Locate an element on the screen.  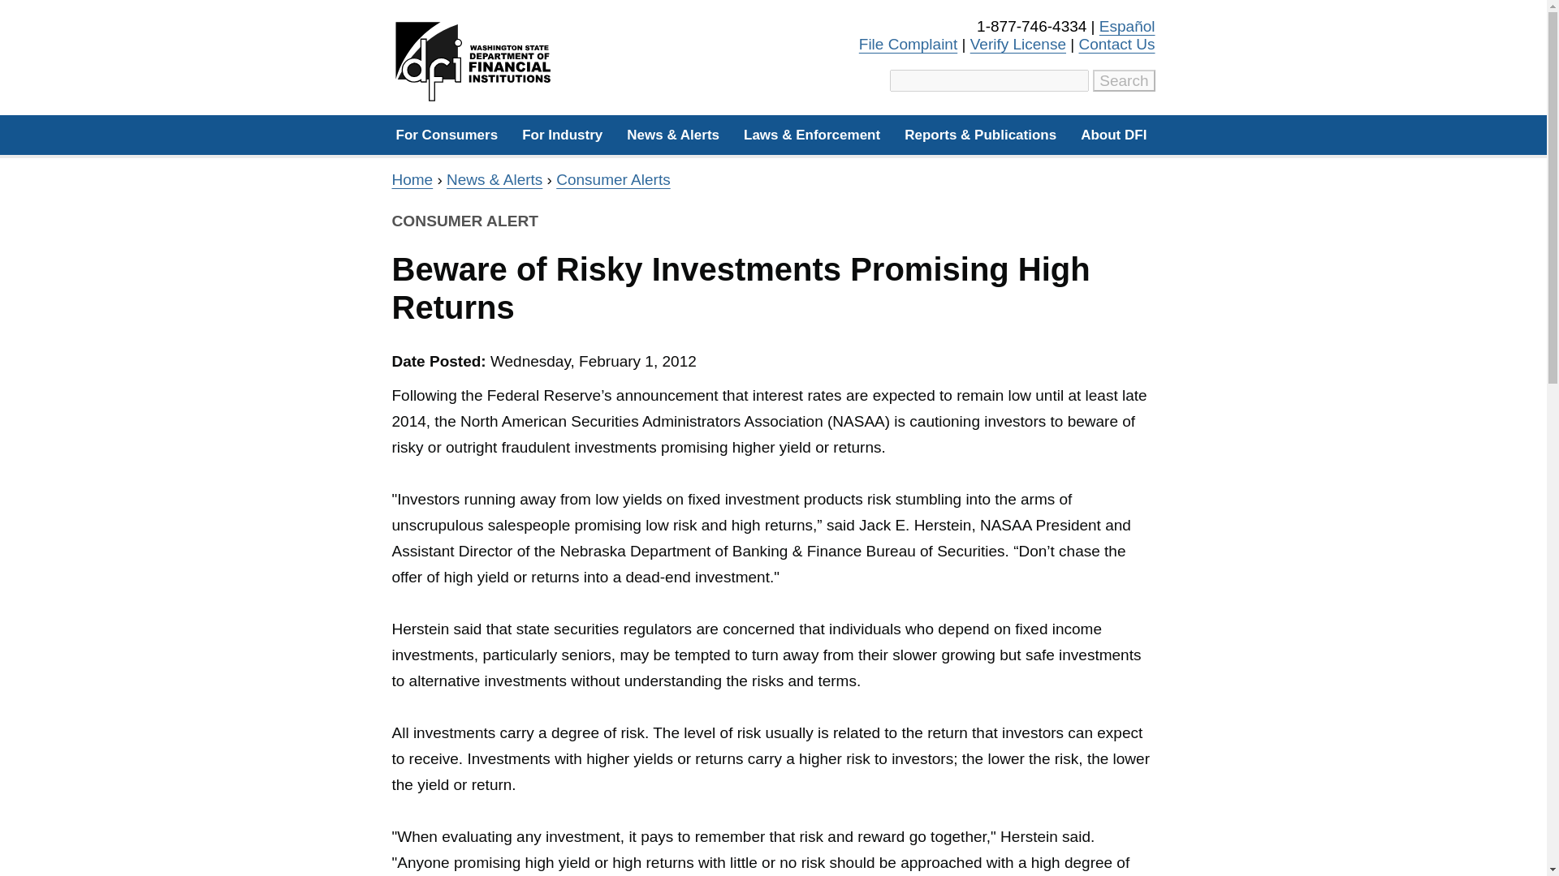
Verify License is located at coordinates (1018, 44).